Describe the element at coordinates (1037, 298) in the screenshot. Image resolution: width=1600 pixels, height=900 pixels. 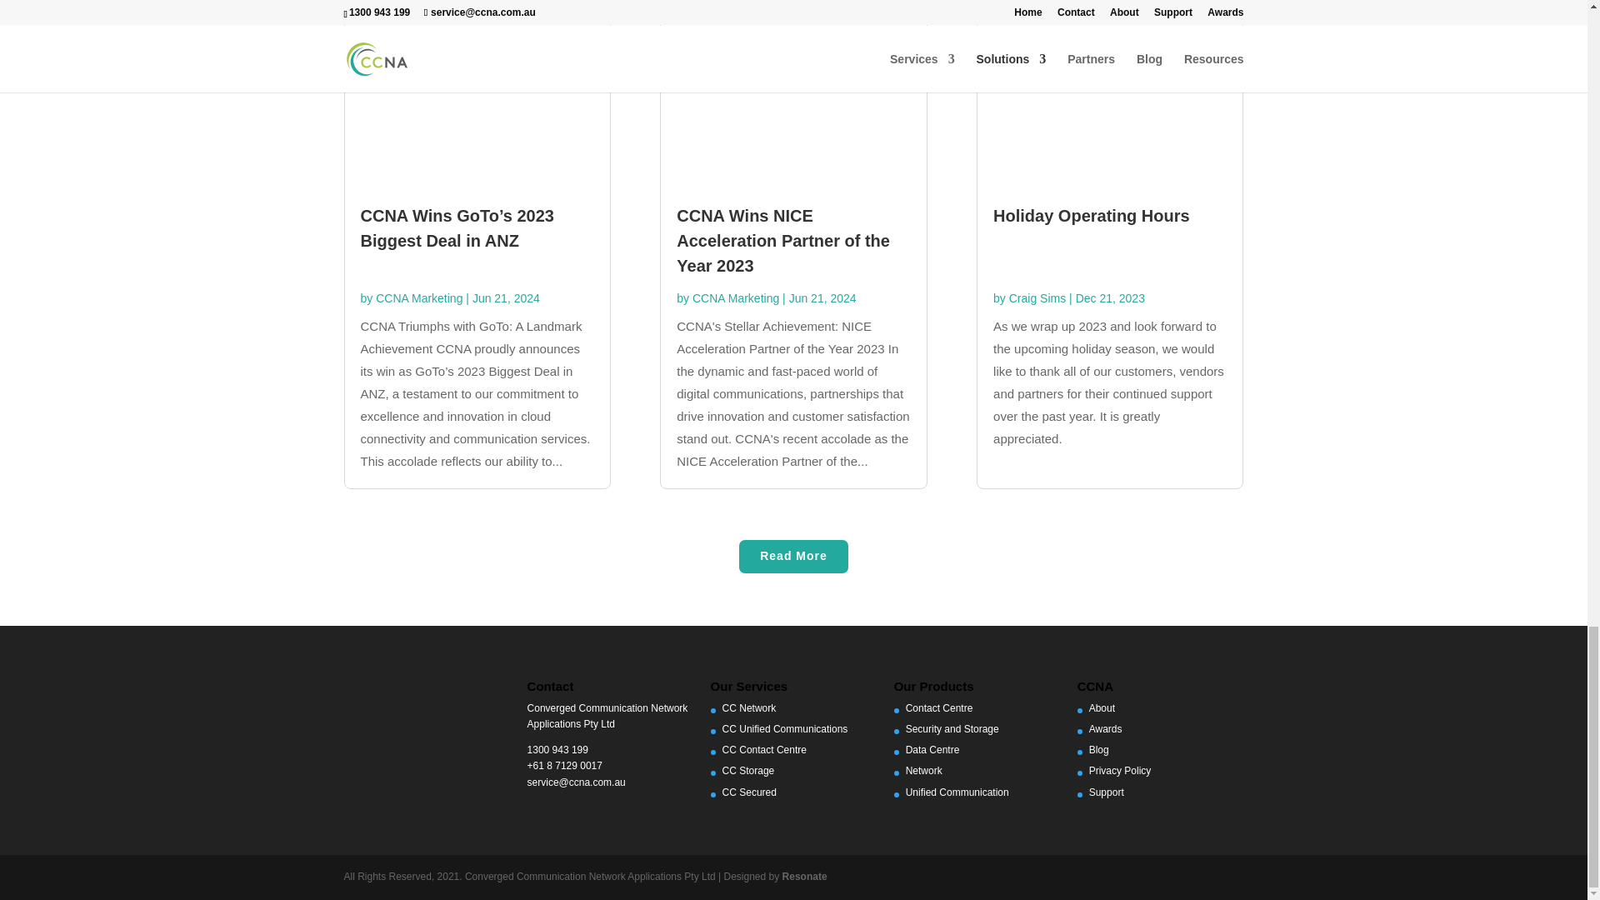
I see `Posts by Craig Sims` at that location.